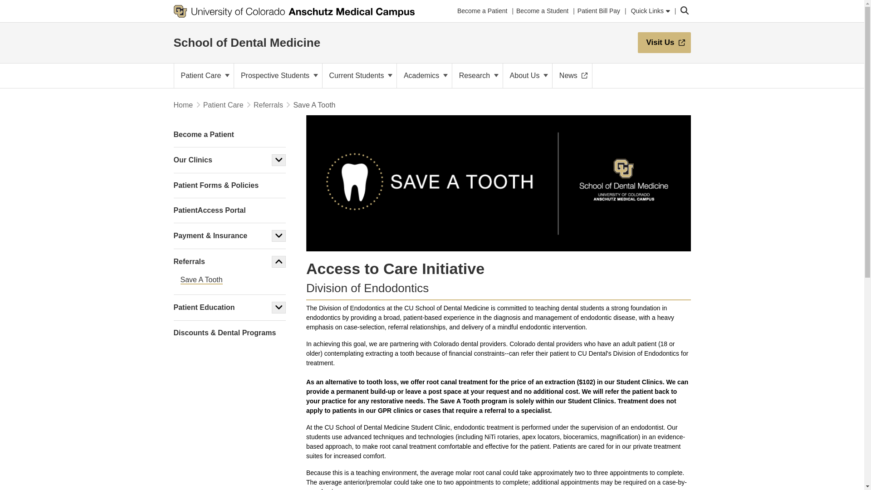 The height and width of the screenshot is (490, 871). What do you see at coordinates (483, 11) in the screenshot?
I see `Become a Patient` at bounding box center [483, 11].